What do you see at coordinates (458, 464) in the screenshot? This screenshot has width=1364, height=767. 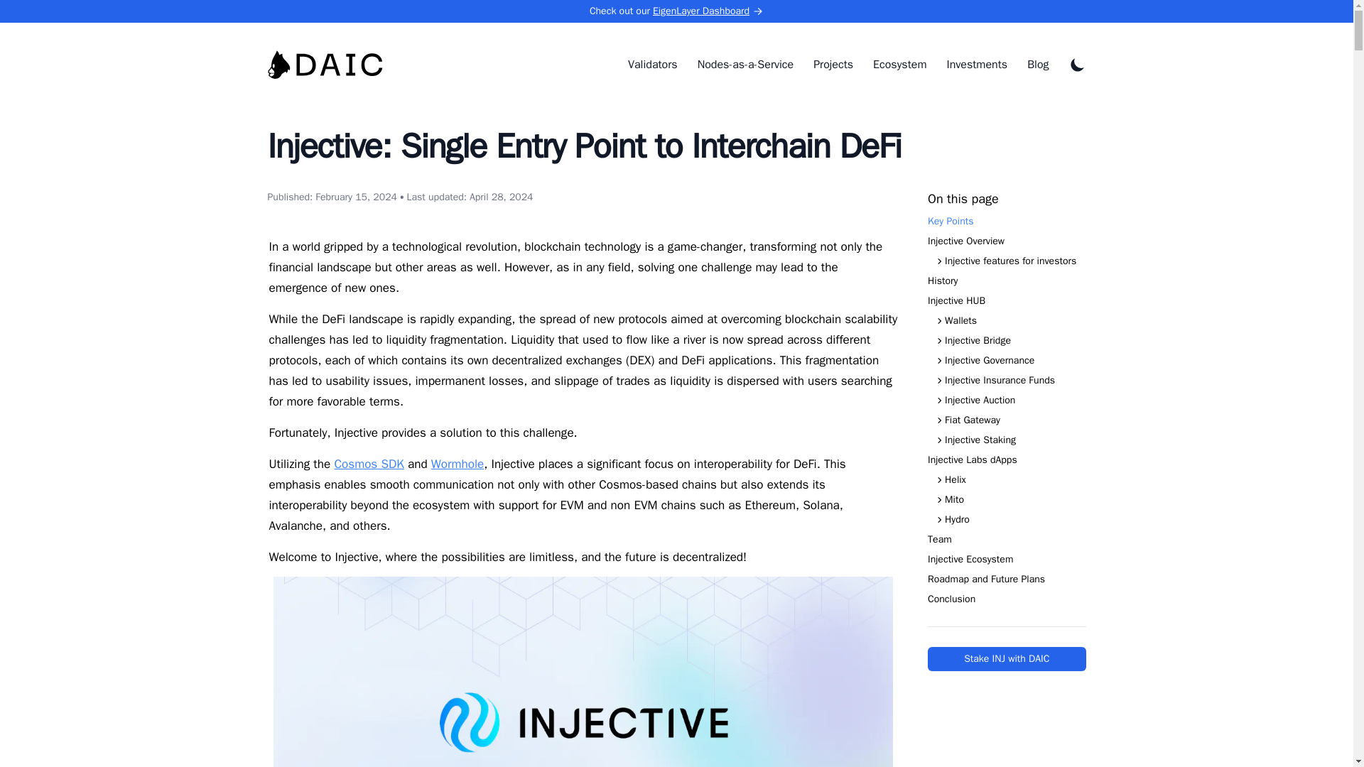 I see `Wormhole` at bounding box center [458, 464].